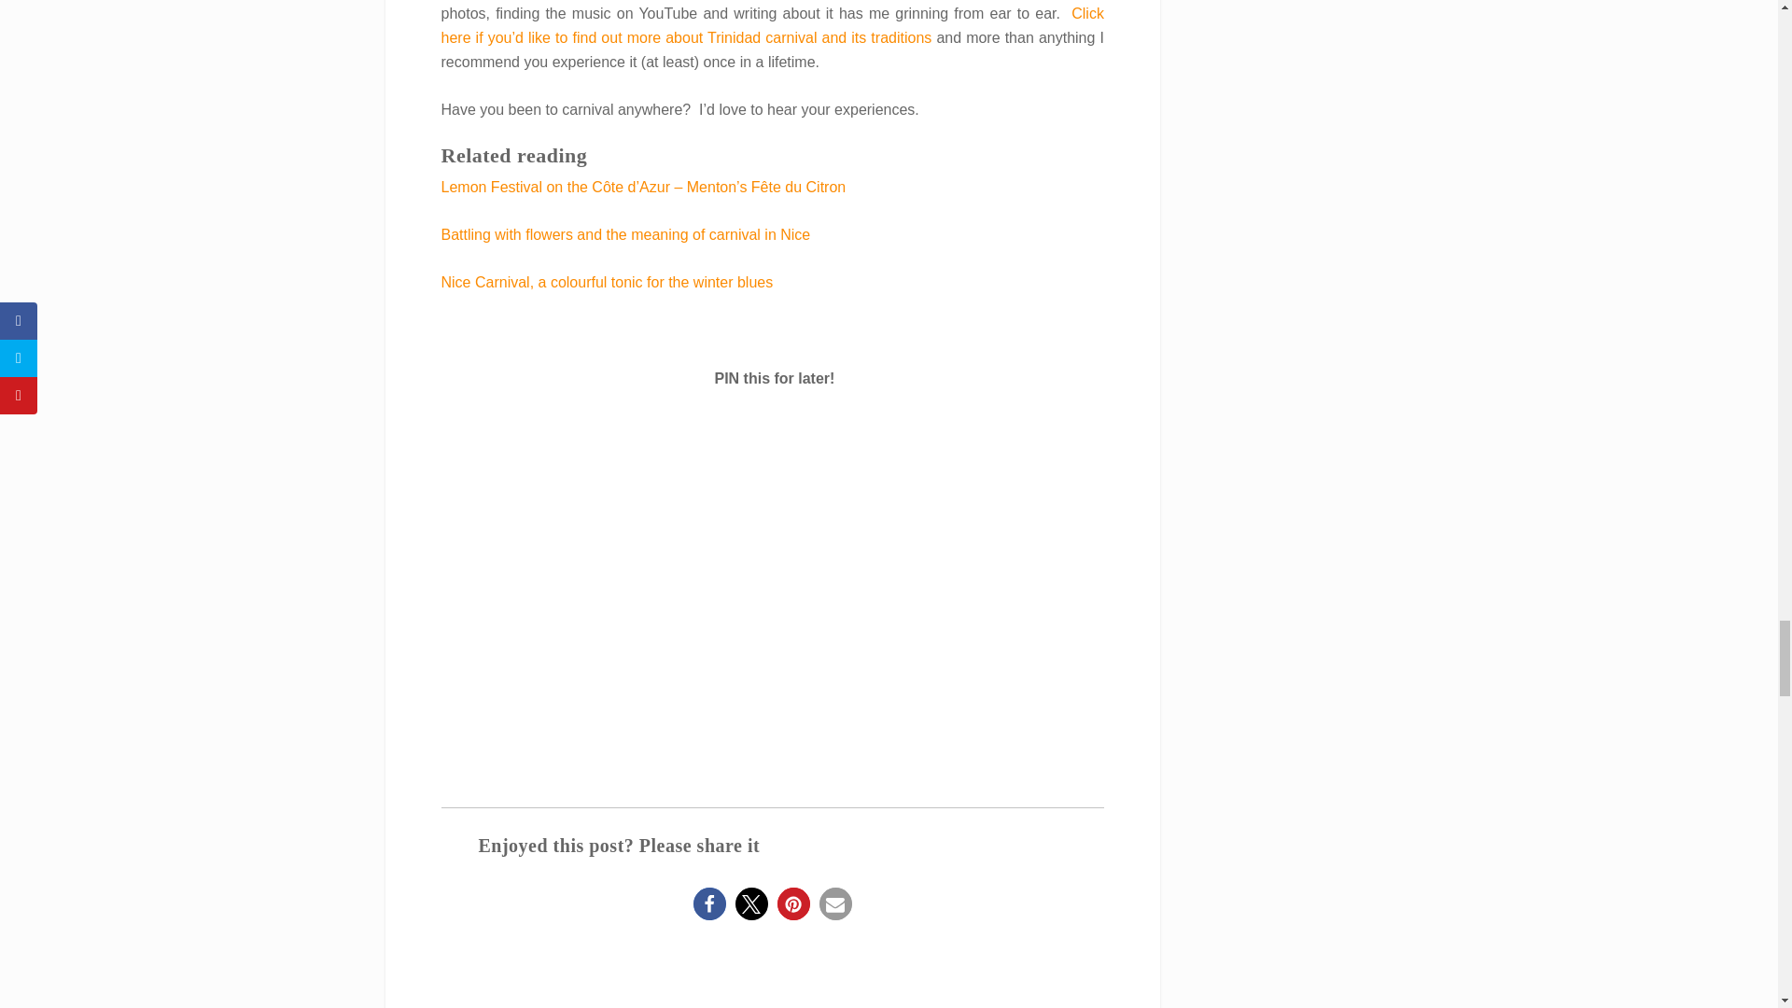  I want to click on Pin it on Pinterest, so click(793, 903).